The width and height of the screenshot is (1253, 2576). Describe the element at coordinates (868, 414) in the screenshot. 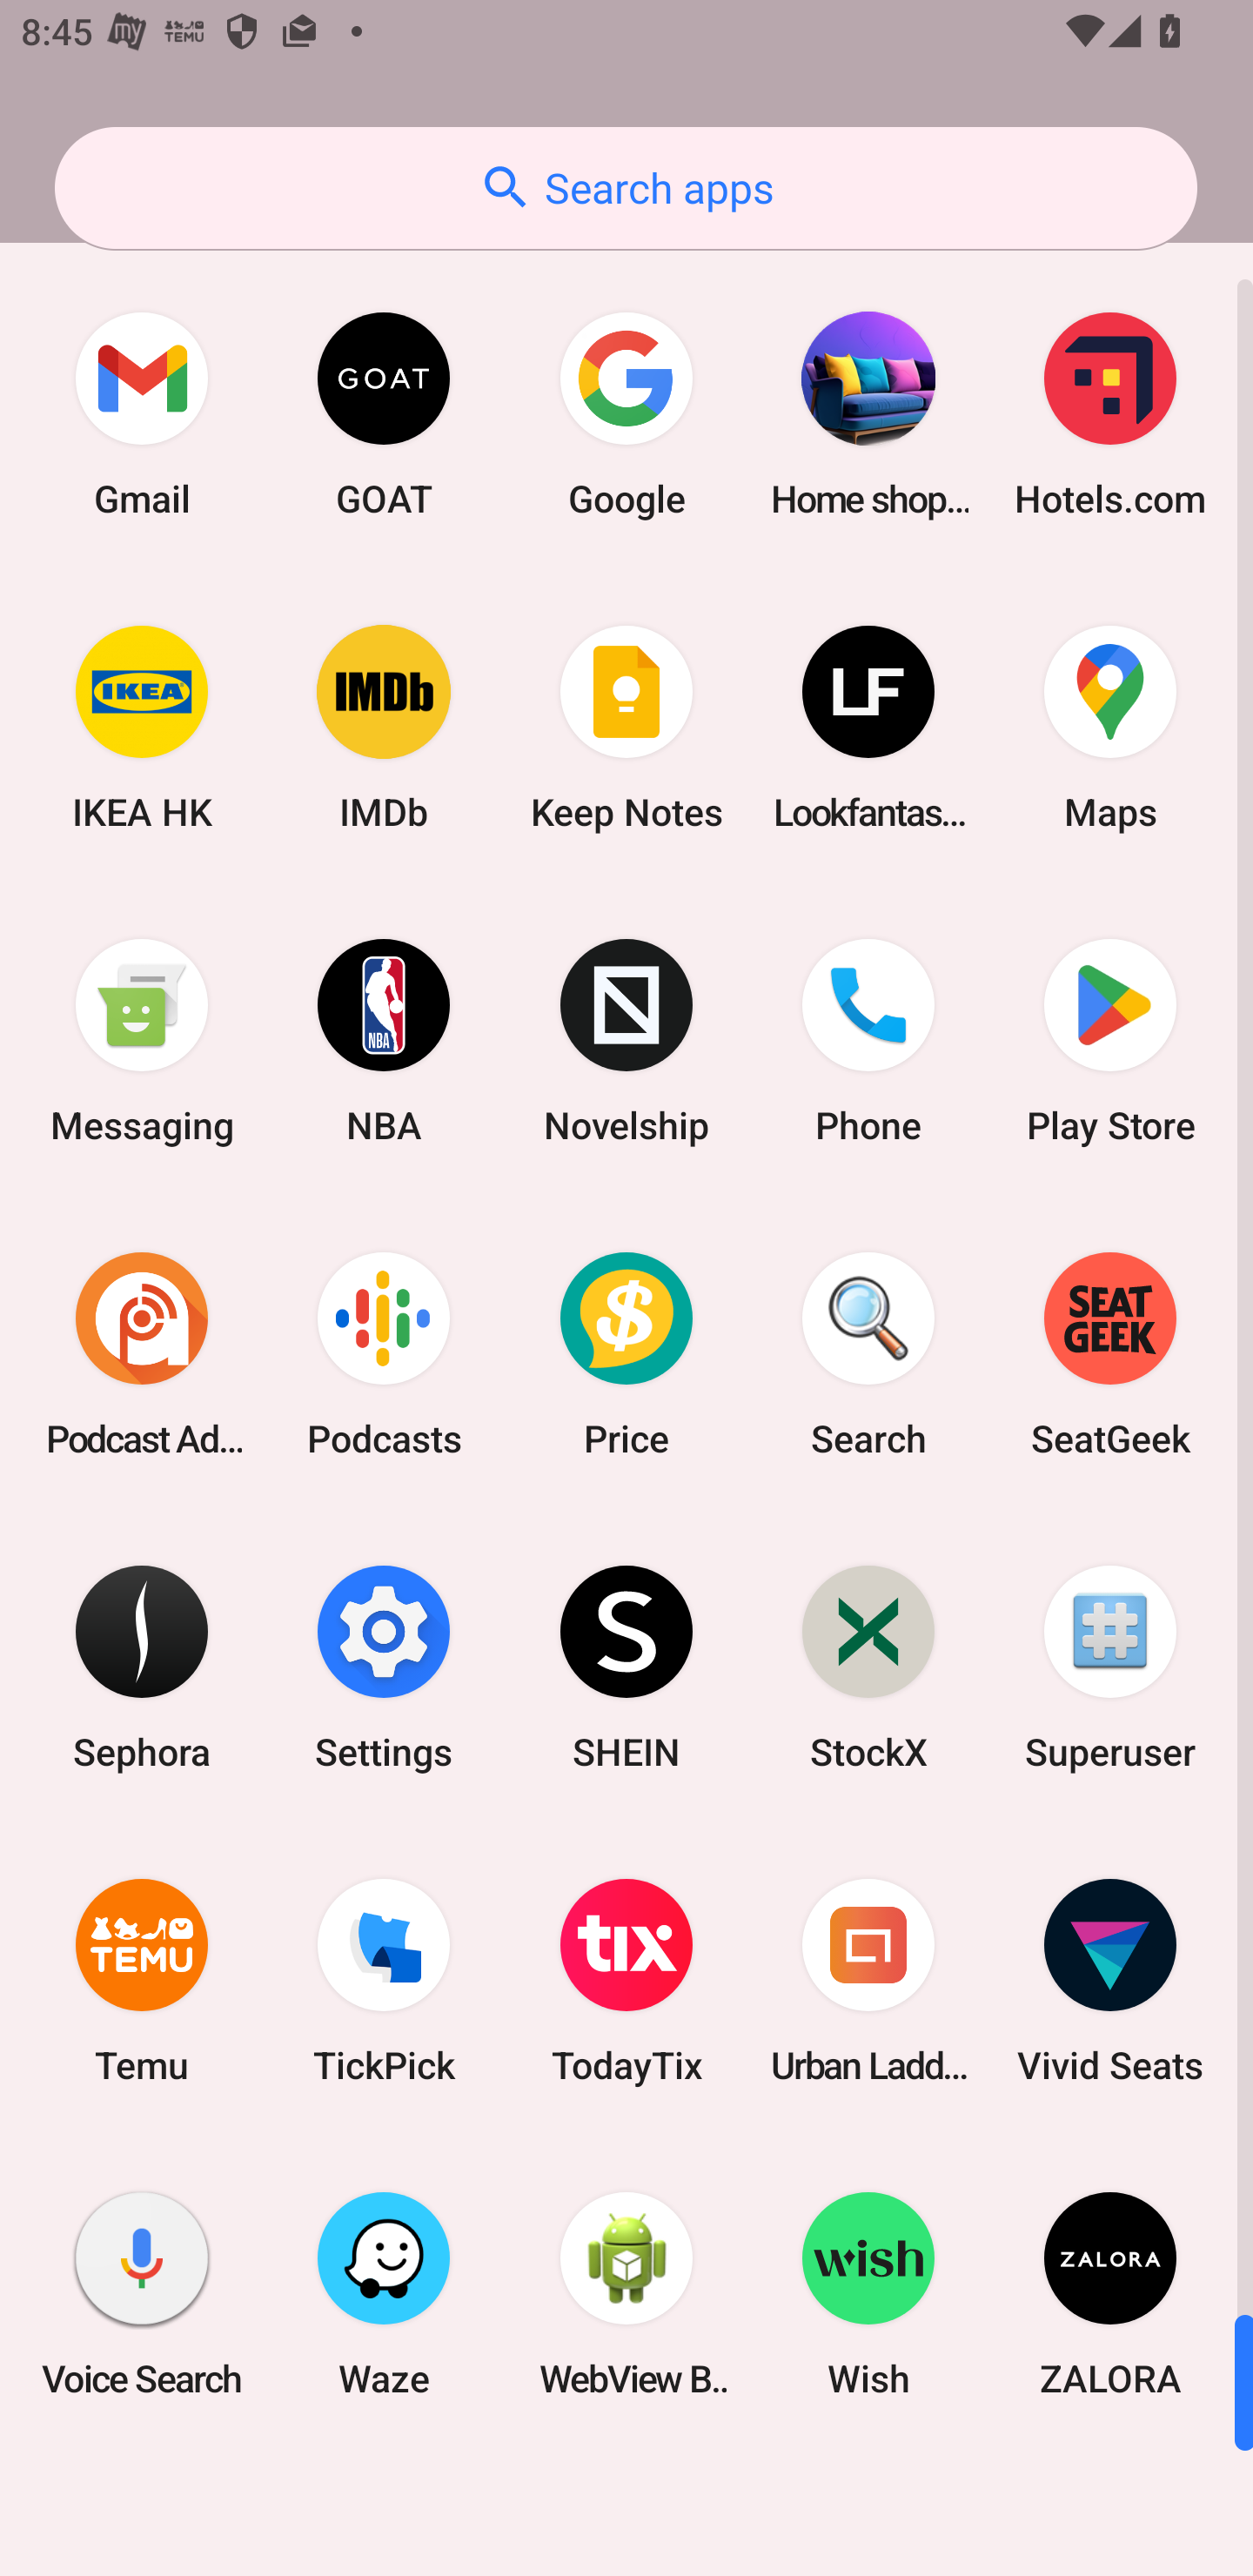

I see `Home shopping` at that location.